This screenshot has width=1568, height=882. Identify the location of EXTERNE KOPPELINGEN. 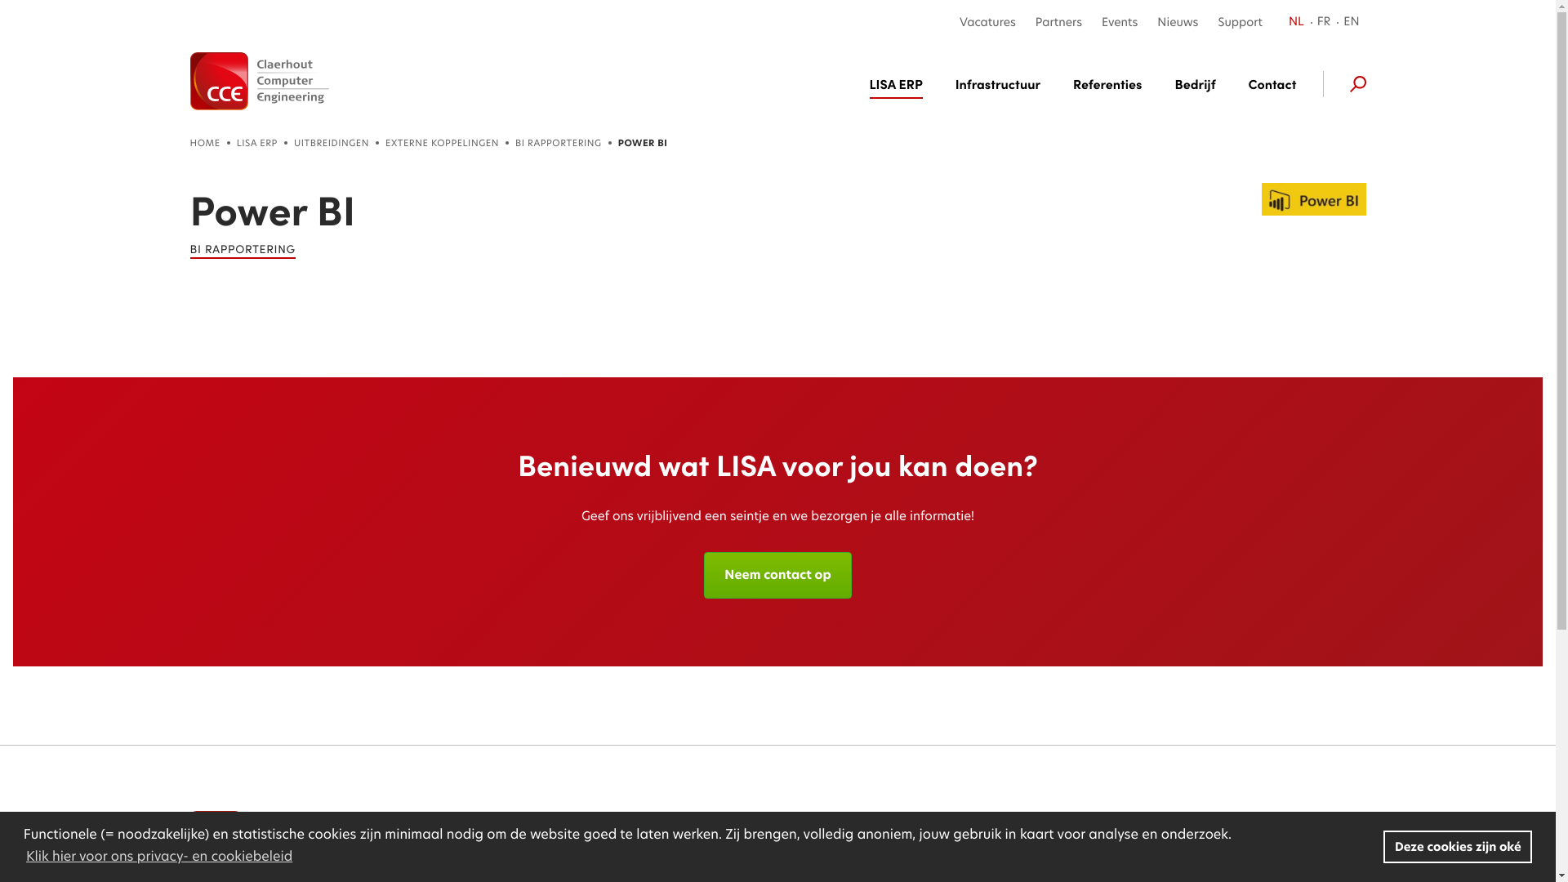
(443, 144).